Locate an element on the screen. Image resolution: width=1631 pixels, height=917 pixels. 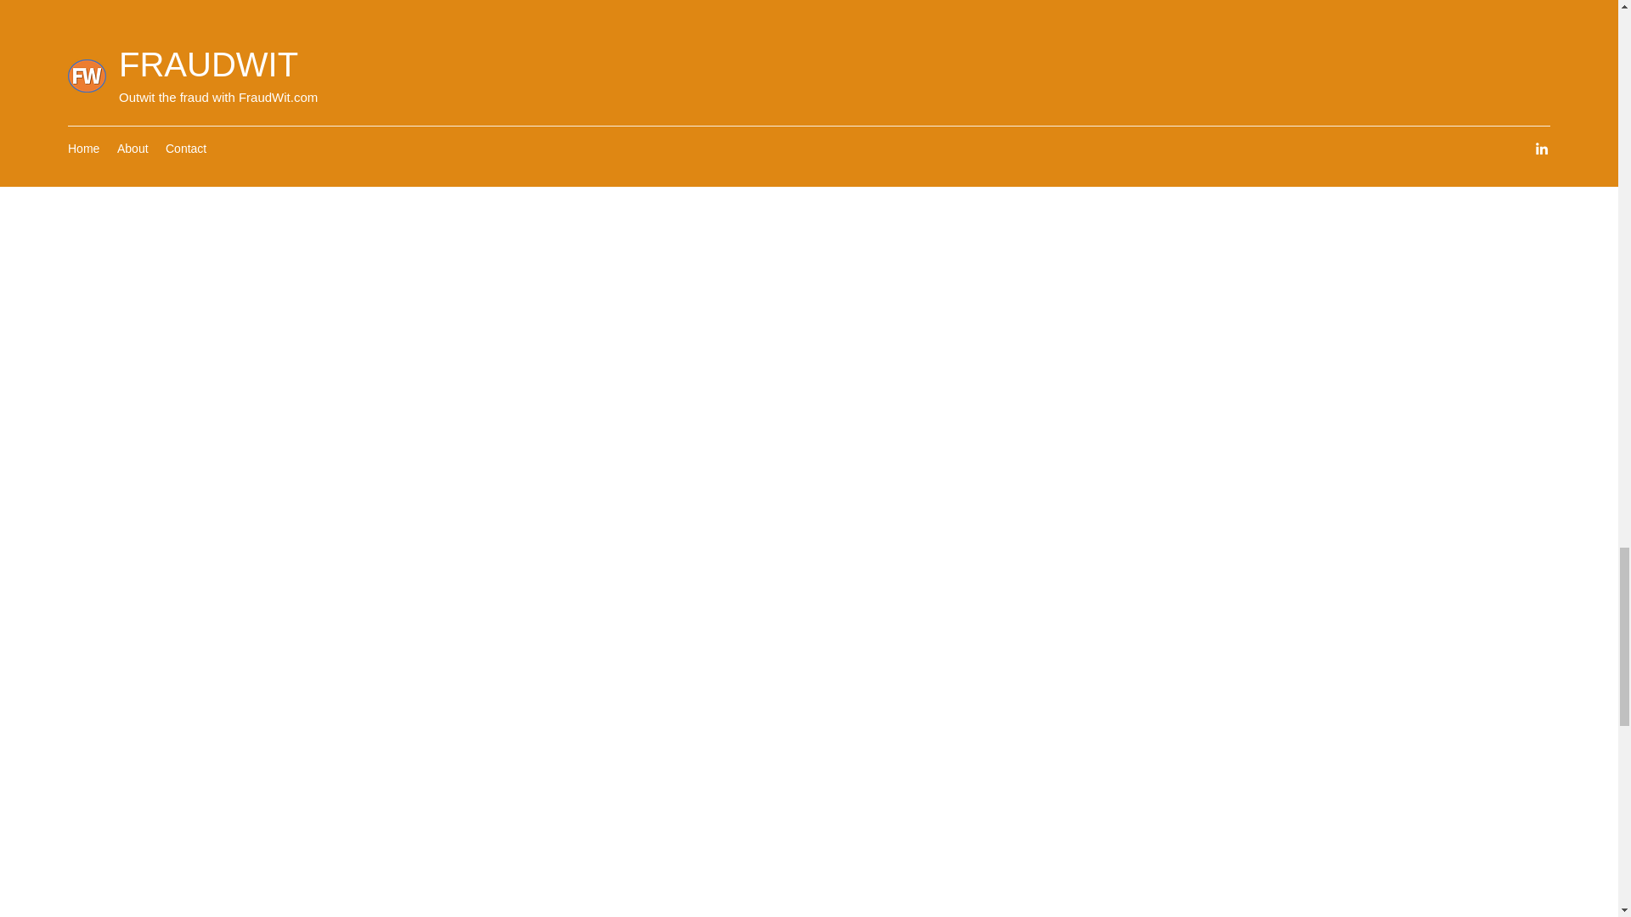
0 is located at coordinates (493, 26).